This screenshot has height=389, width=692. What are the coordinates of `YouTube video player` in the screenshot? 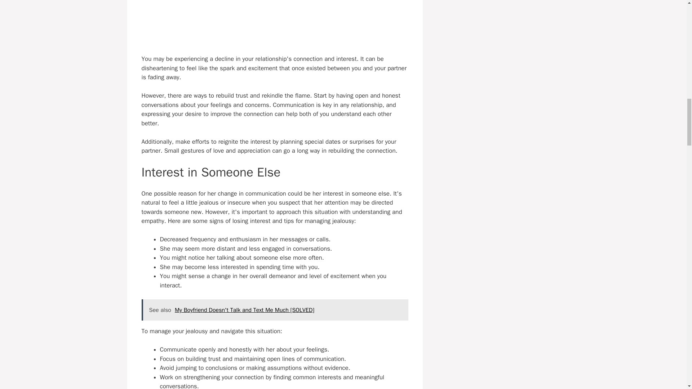 It's located at (275, 23).